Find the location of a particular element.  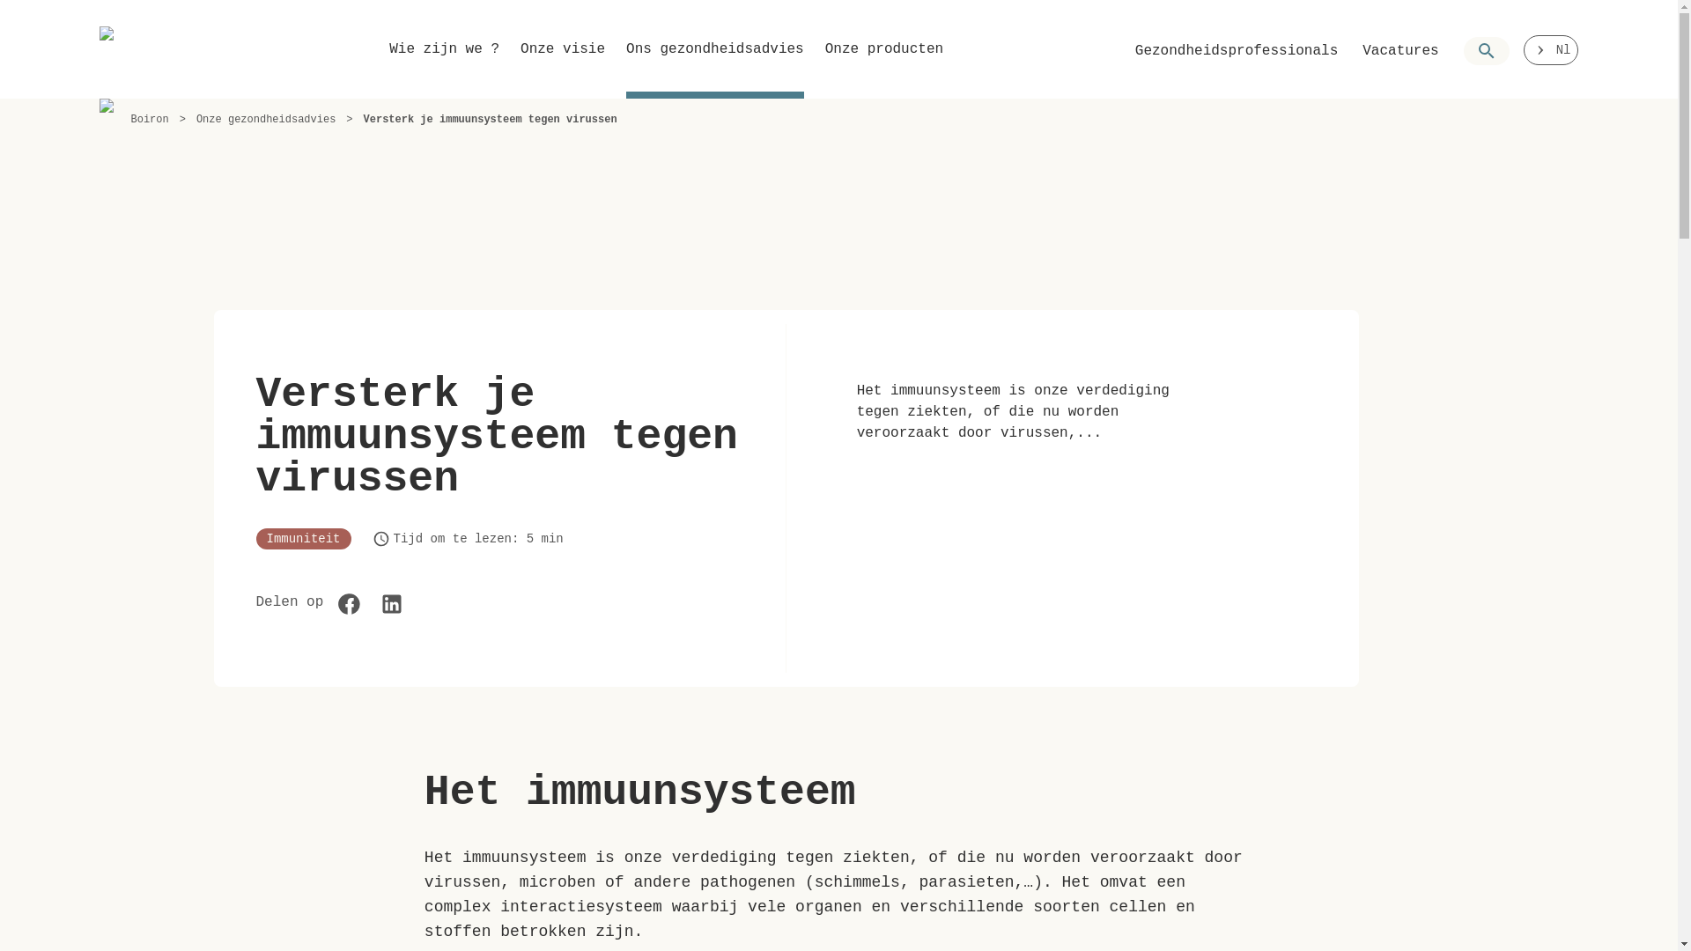

Nl is located at coordinates (1552, 50).